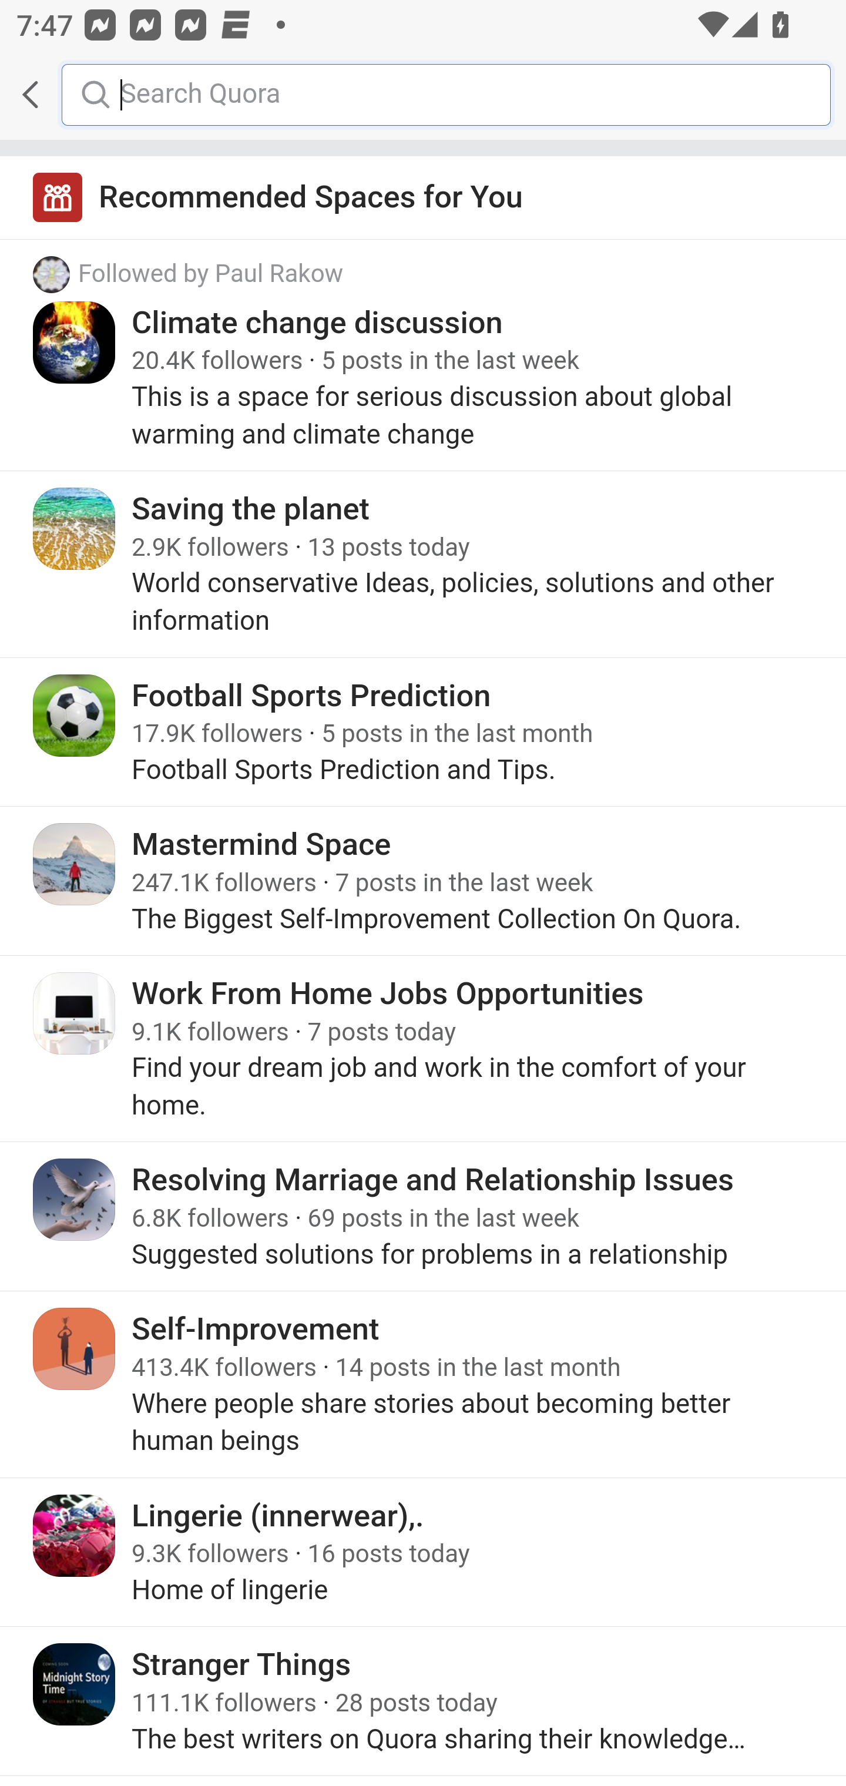 The height and width of the screenshot is (1786, 846). Describe the element at coordinates (75, 1013) in the screenshot. I see `Icon for Work From Home Jobs Opportunities` at that location.